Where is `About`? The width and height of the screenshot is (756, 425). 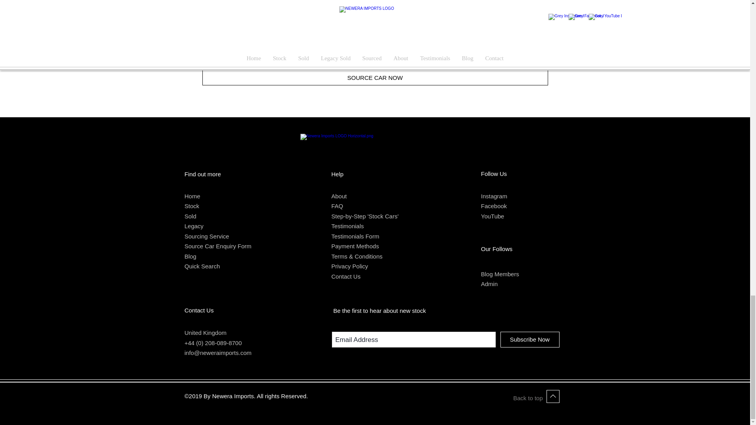 About is located at coordinates (339, 196).